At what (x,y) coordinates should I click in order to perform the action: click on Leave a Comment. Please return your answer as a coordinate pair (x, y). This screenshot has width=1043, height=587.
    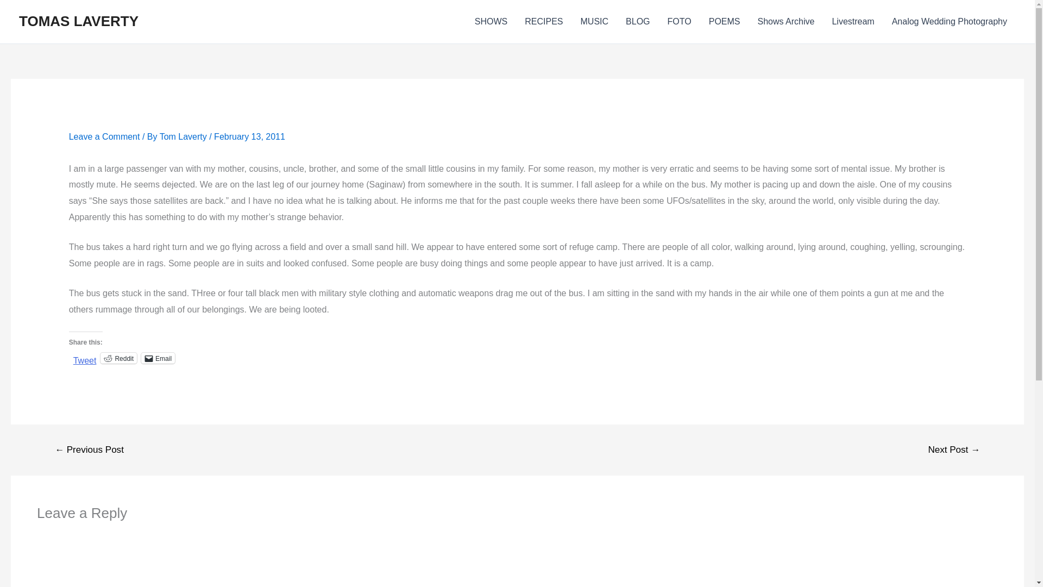
    Looking at the image, I should click on (104, 137).